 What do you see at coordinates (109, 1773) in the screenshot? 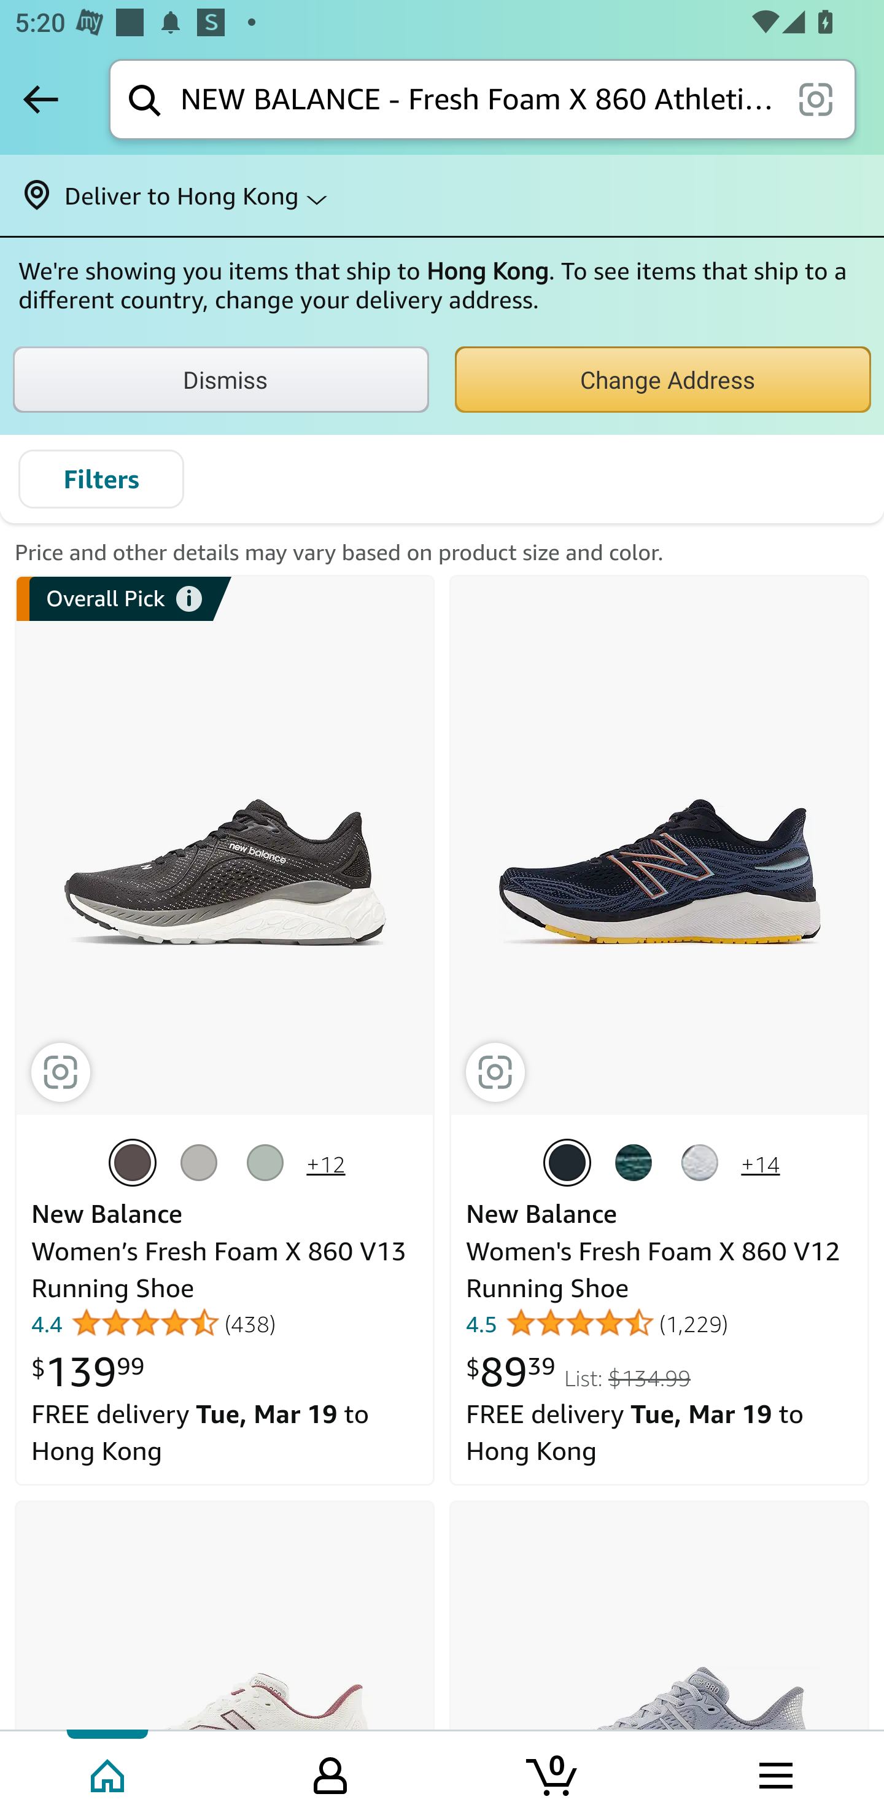
I see `Home Tab 1 of 4` at bounding box center [109, 1773].